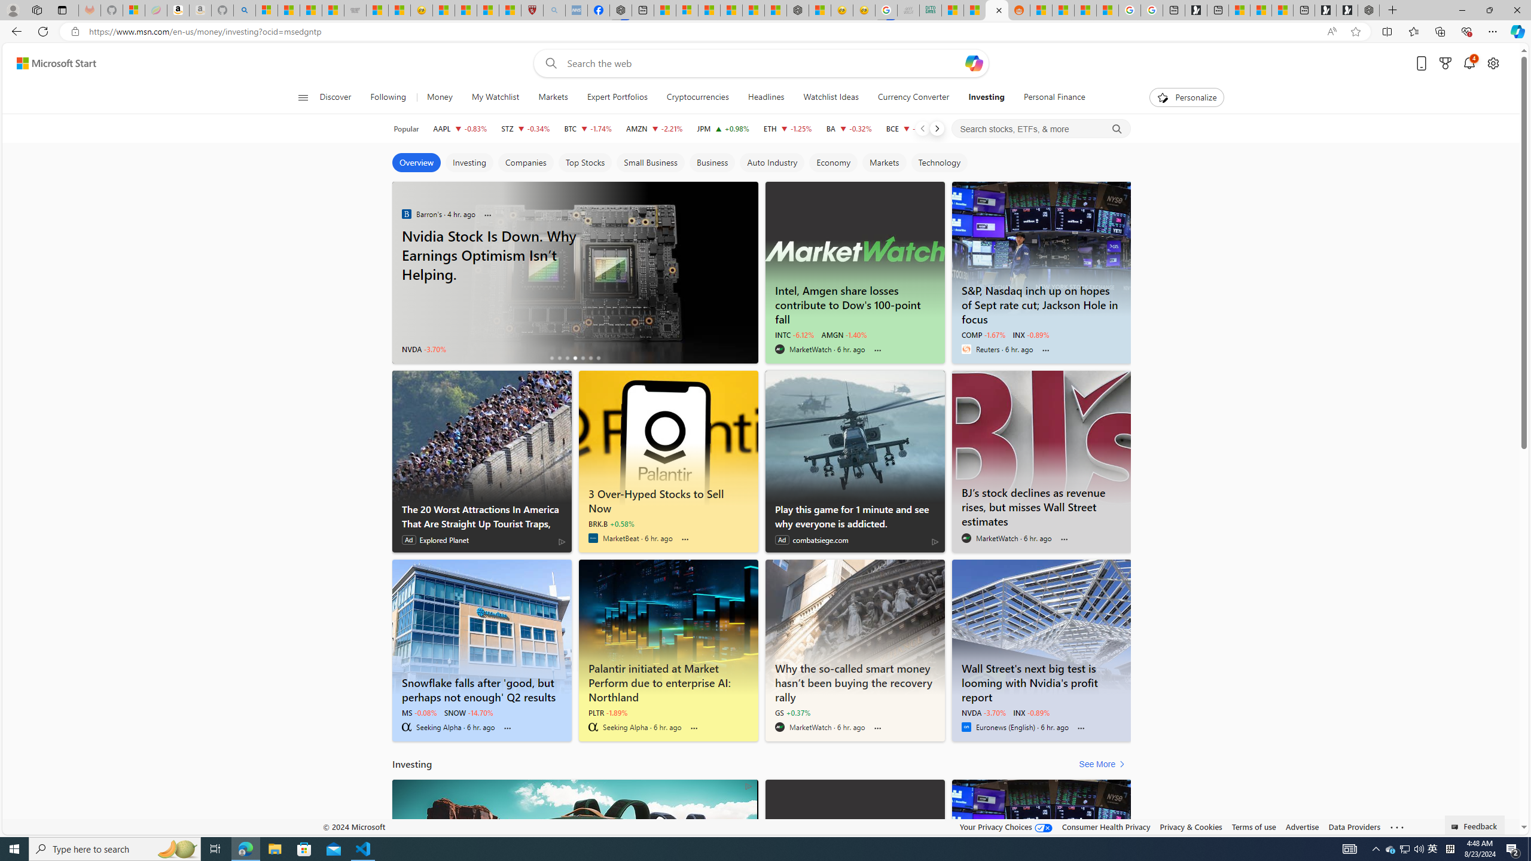 Image resolution: width=1531 pixels, height=861 pixels. I want to click on Top Stocks, so click(585, 163).